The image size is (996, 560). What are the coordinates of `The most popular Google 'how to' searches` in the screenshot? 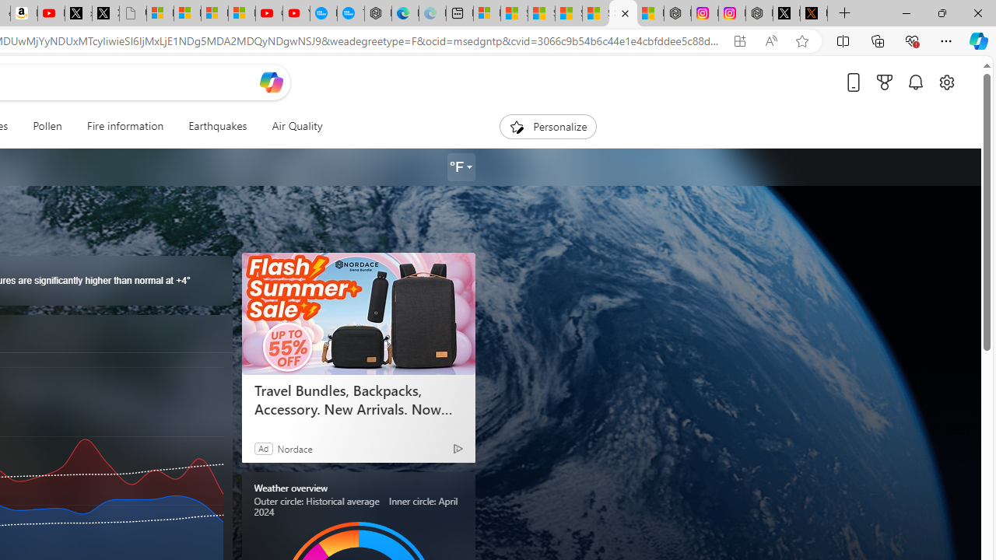 It's located at (350, 14).